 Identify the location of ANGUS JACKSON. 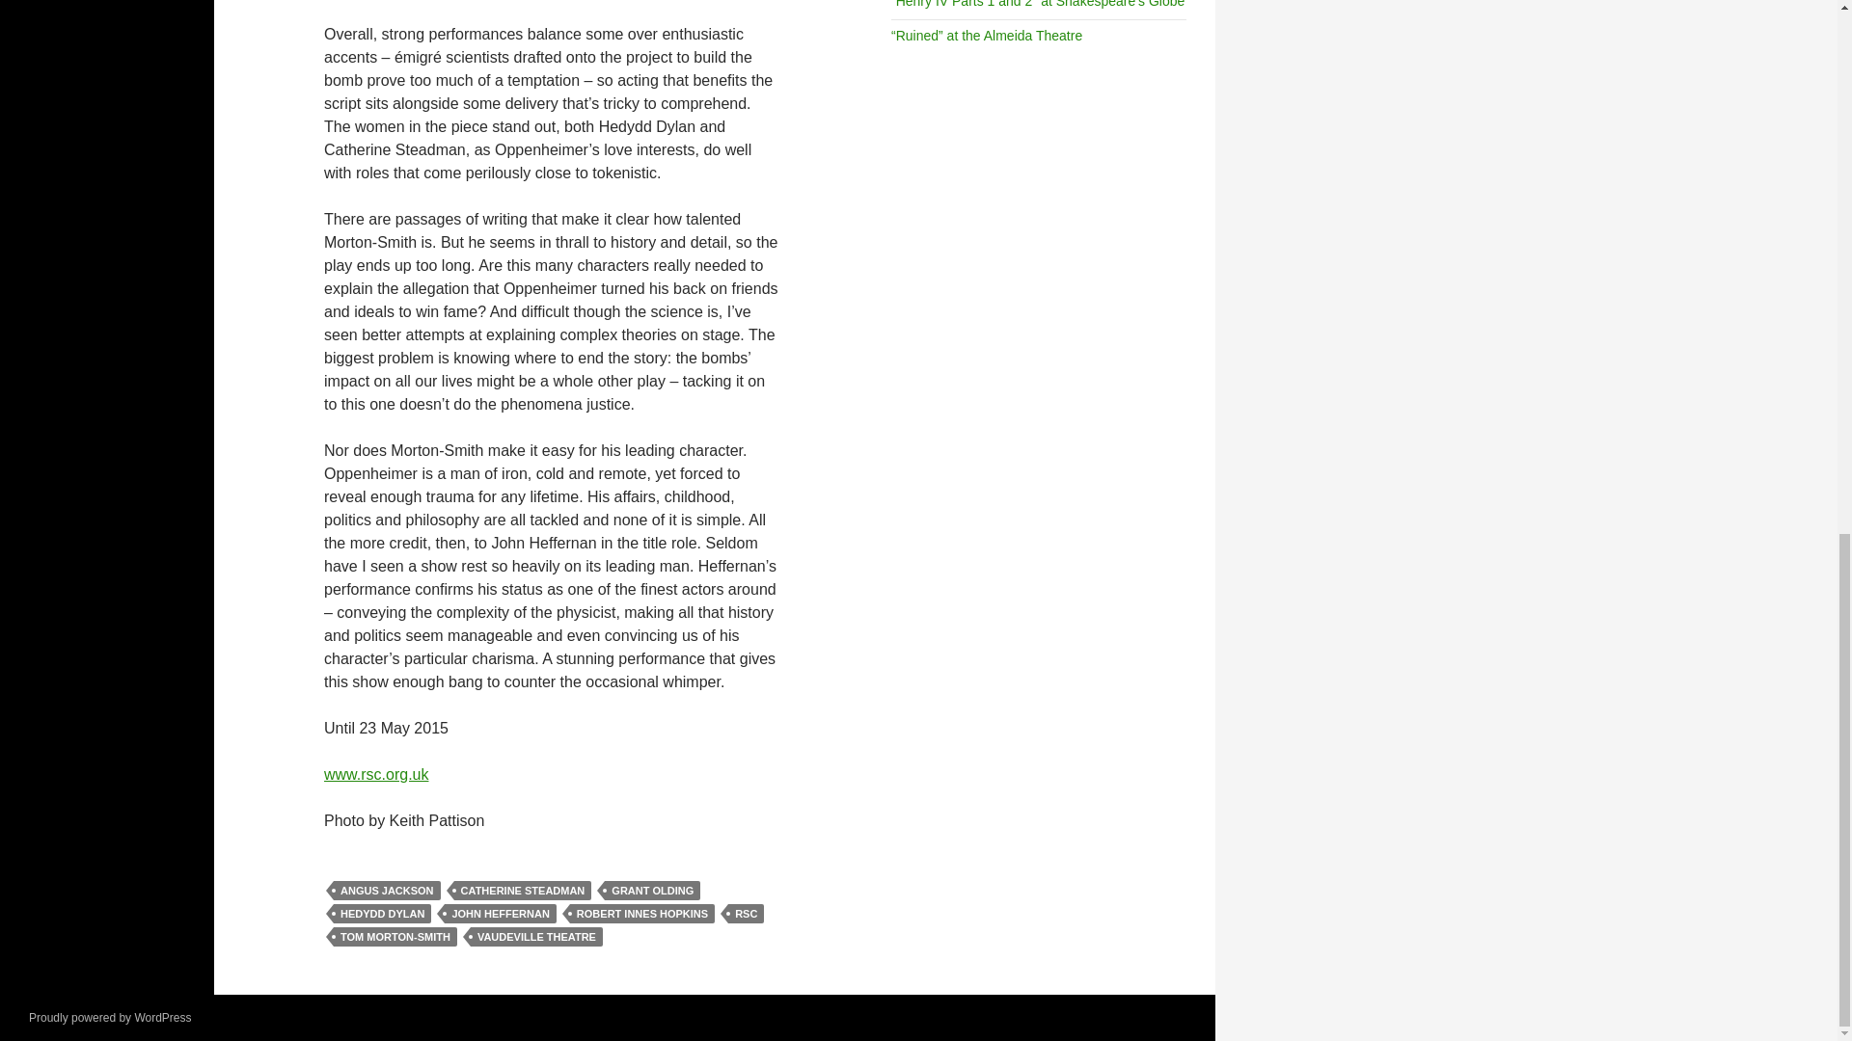
(386, 891).